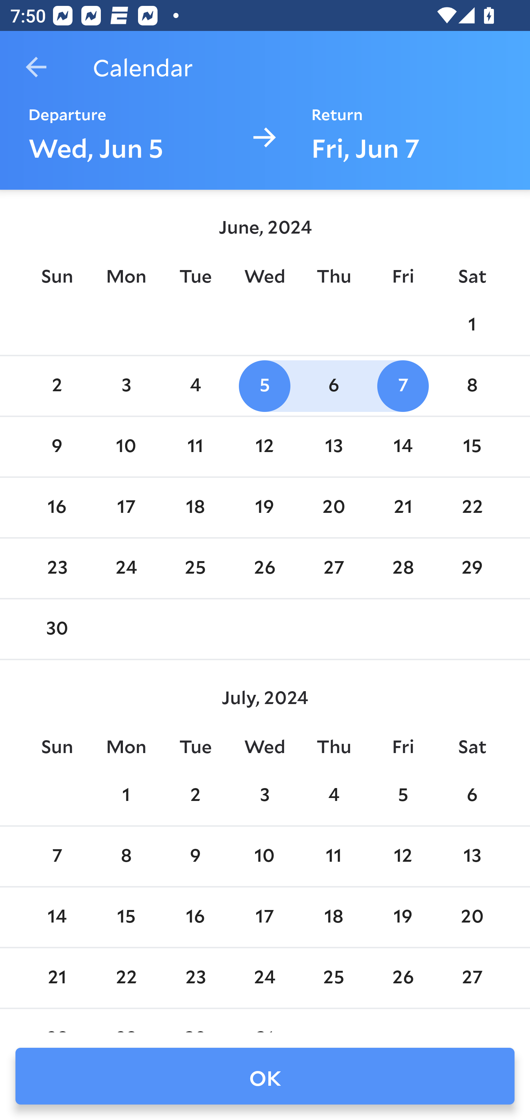  Describe the element at coordinates (57, 917) in the screenshot. I see `14` at that location.